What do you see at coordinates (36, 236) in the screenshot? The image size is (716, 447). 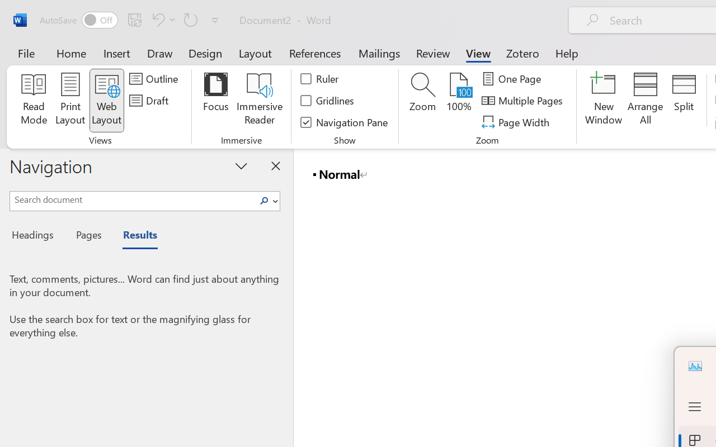 I see `Headings` at bounding box center [36, 236].